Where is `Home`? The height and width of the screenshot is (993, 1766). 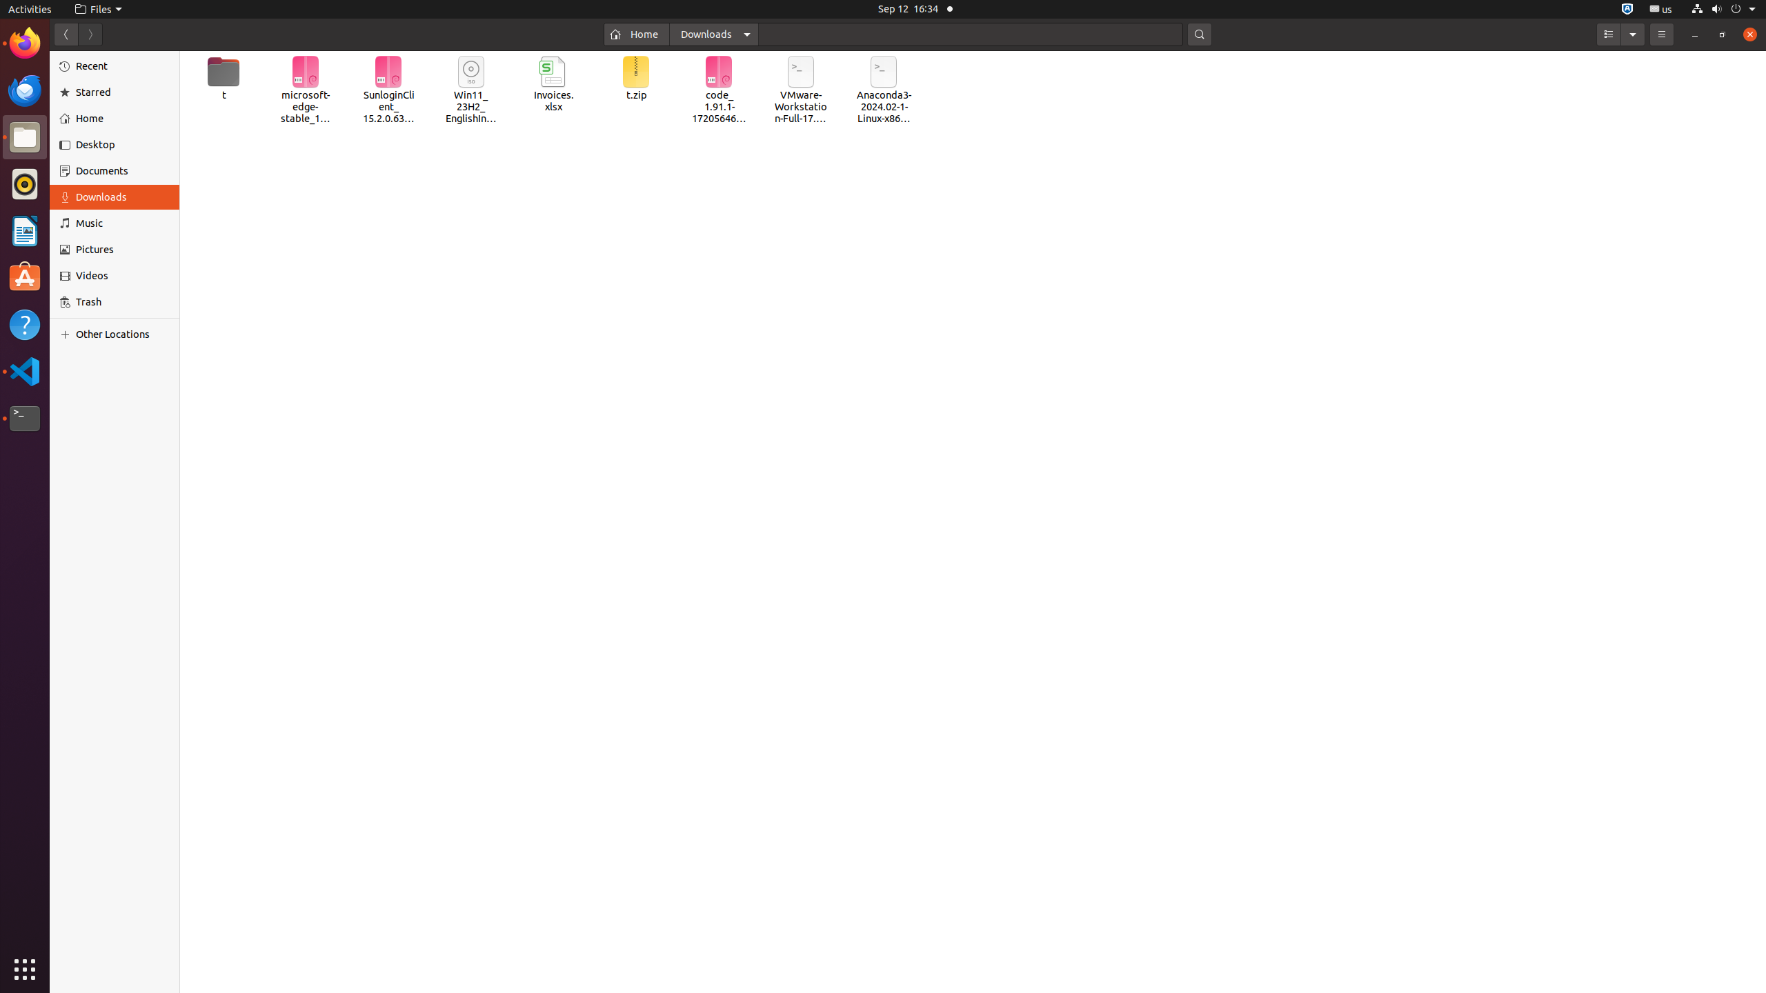 Home is located at coordinates (637, 34).